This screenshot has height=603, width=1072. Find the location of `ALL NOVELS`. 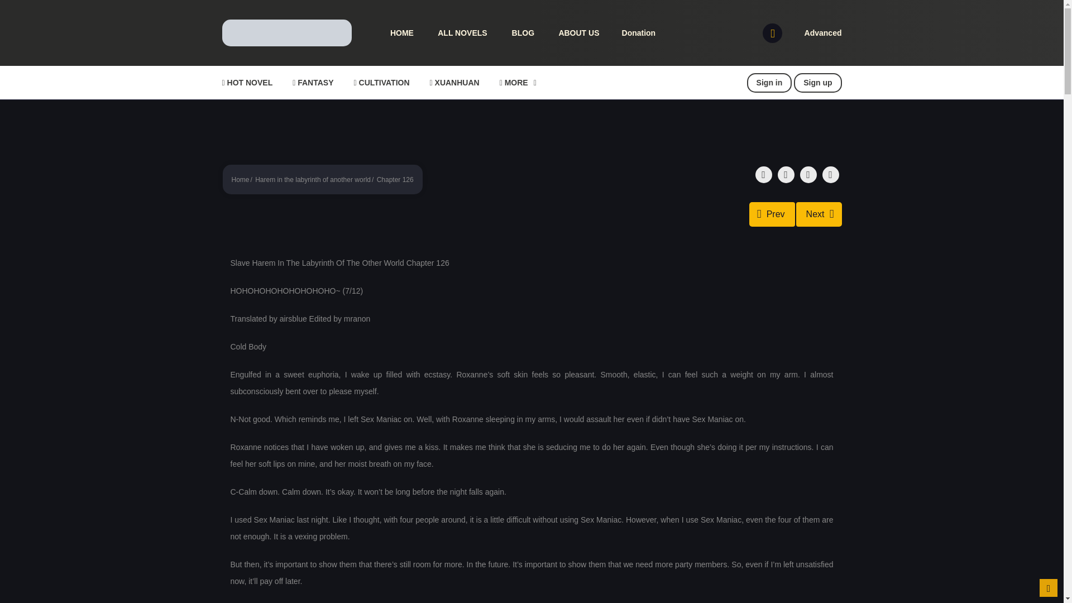

ALL NOVELS is located at coordinates (461, 33).